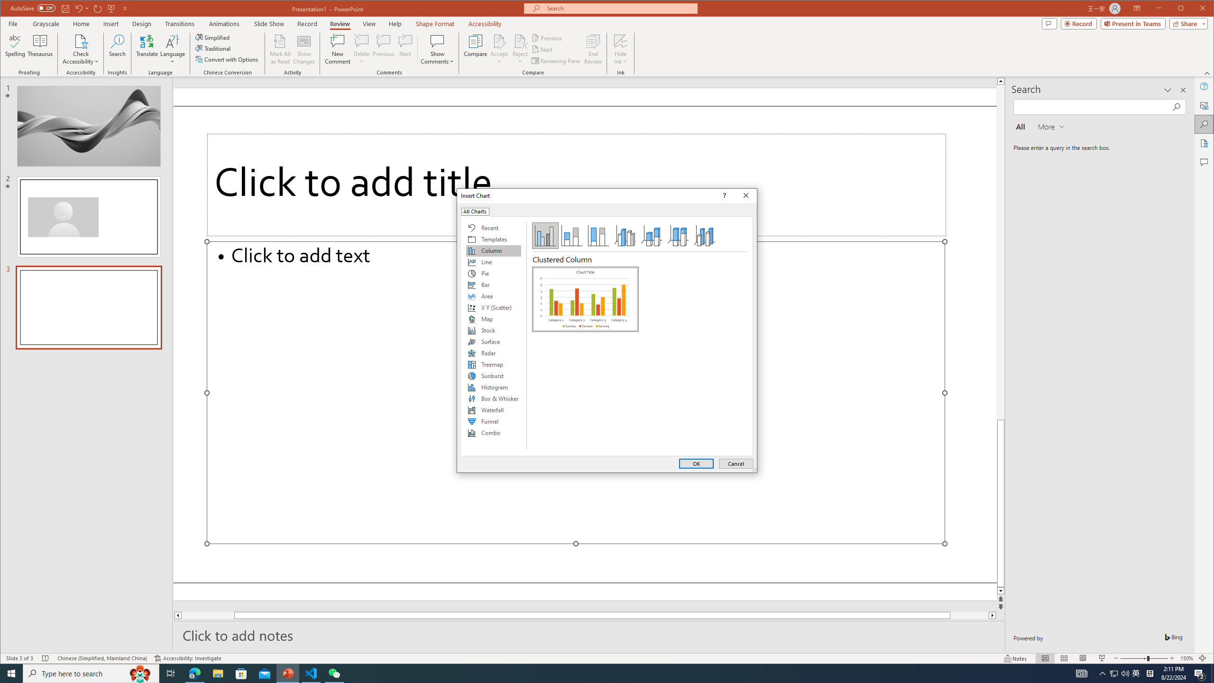 The height and width of the screenshot is (683, 1214). I want to click on Radar, so click(493, 353).